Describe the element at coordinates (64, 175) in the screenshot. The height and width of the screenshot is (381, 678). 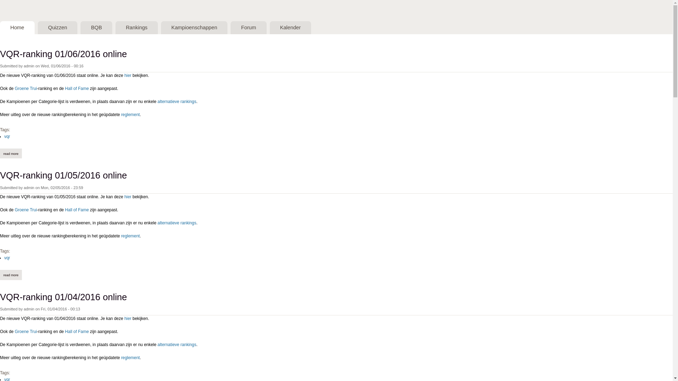
I see `VQR-ranking 01/05/2016 online` at that location.